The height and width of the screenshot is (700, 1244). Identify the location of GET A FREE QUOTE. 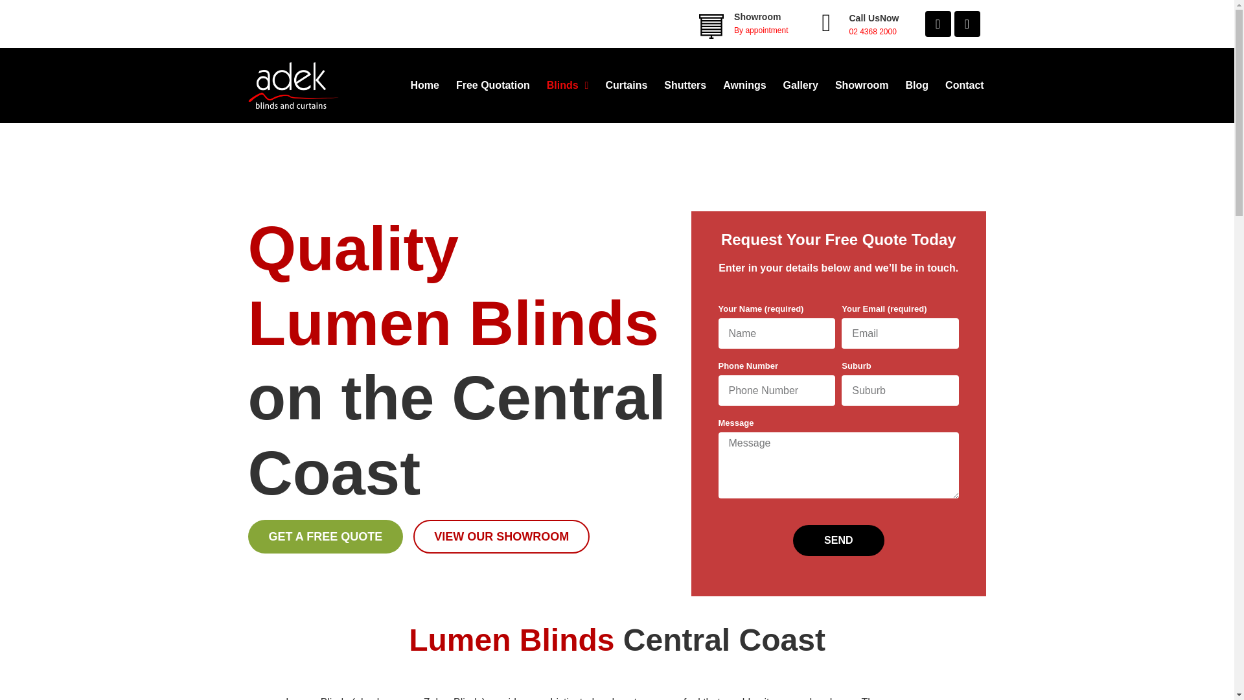
(325, 537).